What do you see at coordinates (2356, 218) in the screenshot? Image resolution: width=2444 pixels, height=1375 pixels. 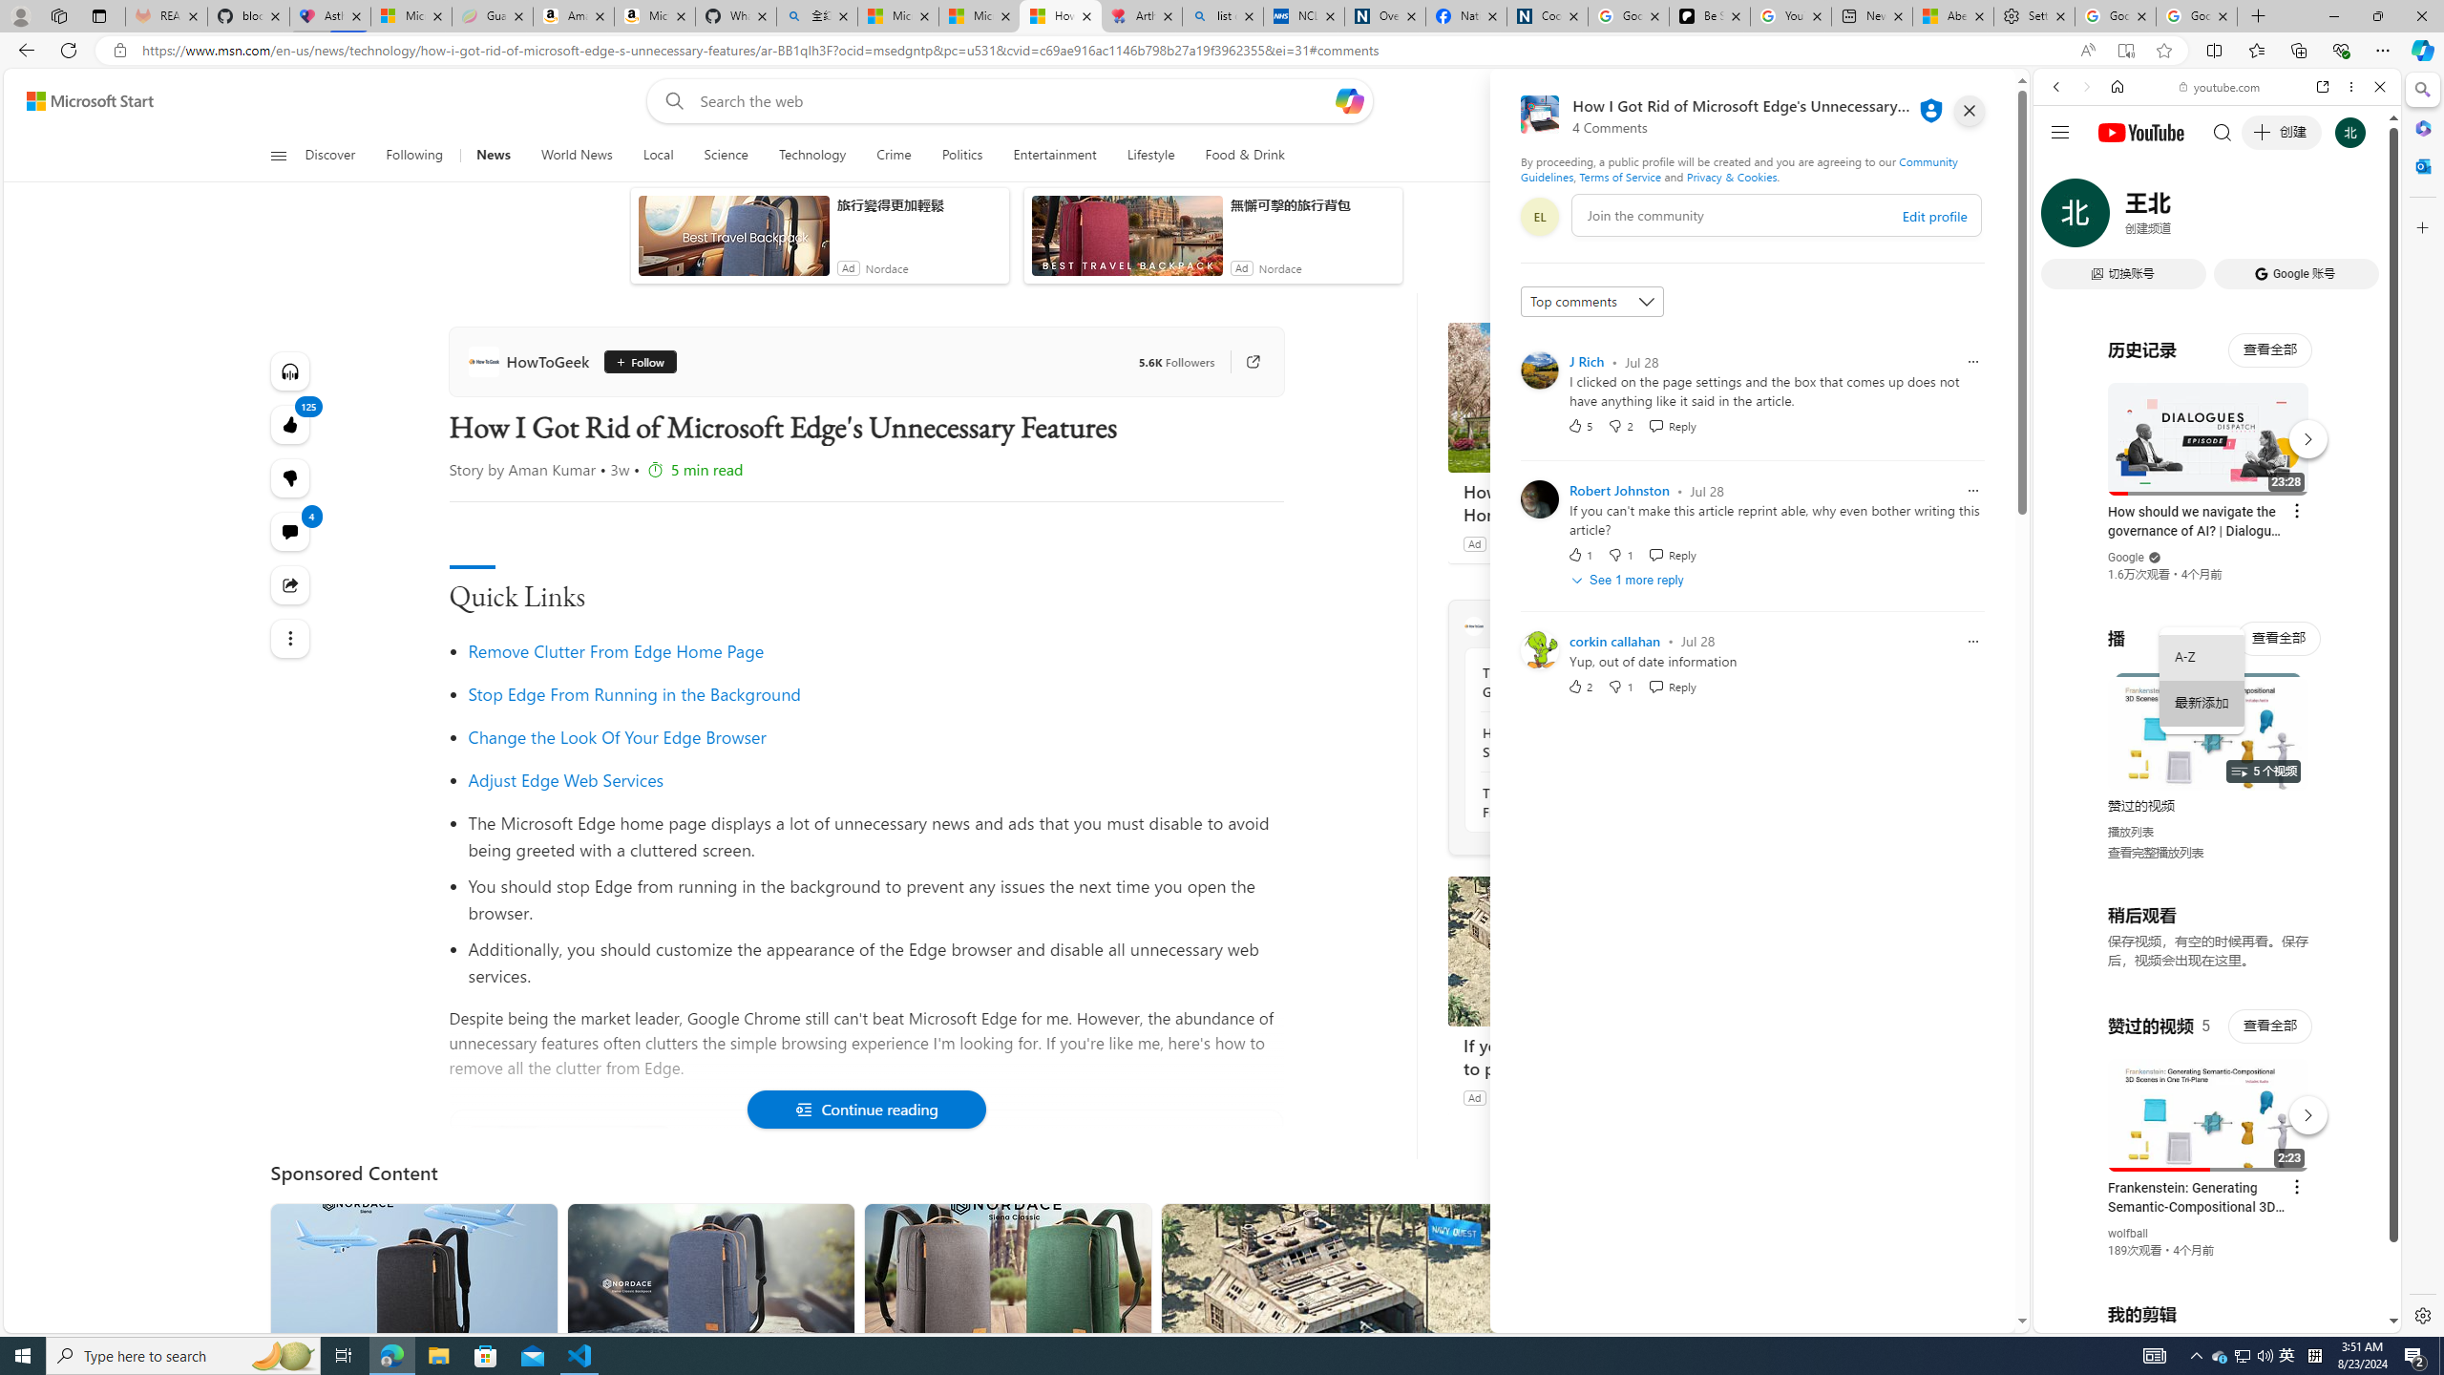 I see `Preferences` at bounding box center [2356, 218].